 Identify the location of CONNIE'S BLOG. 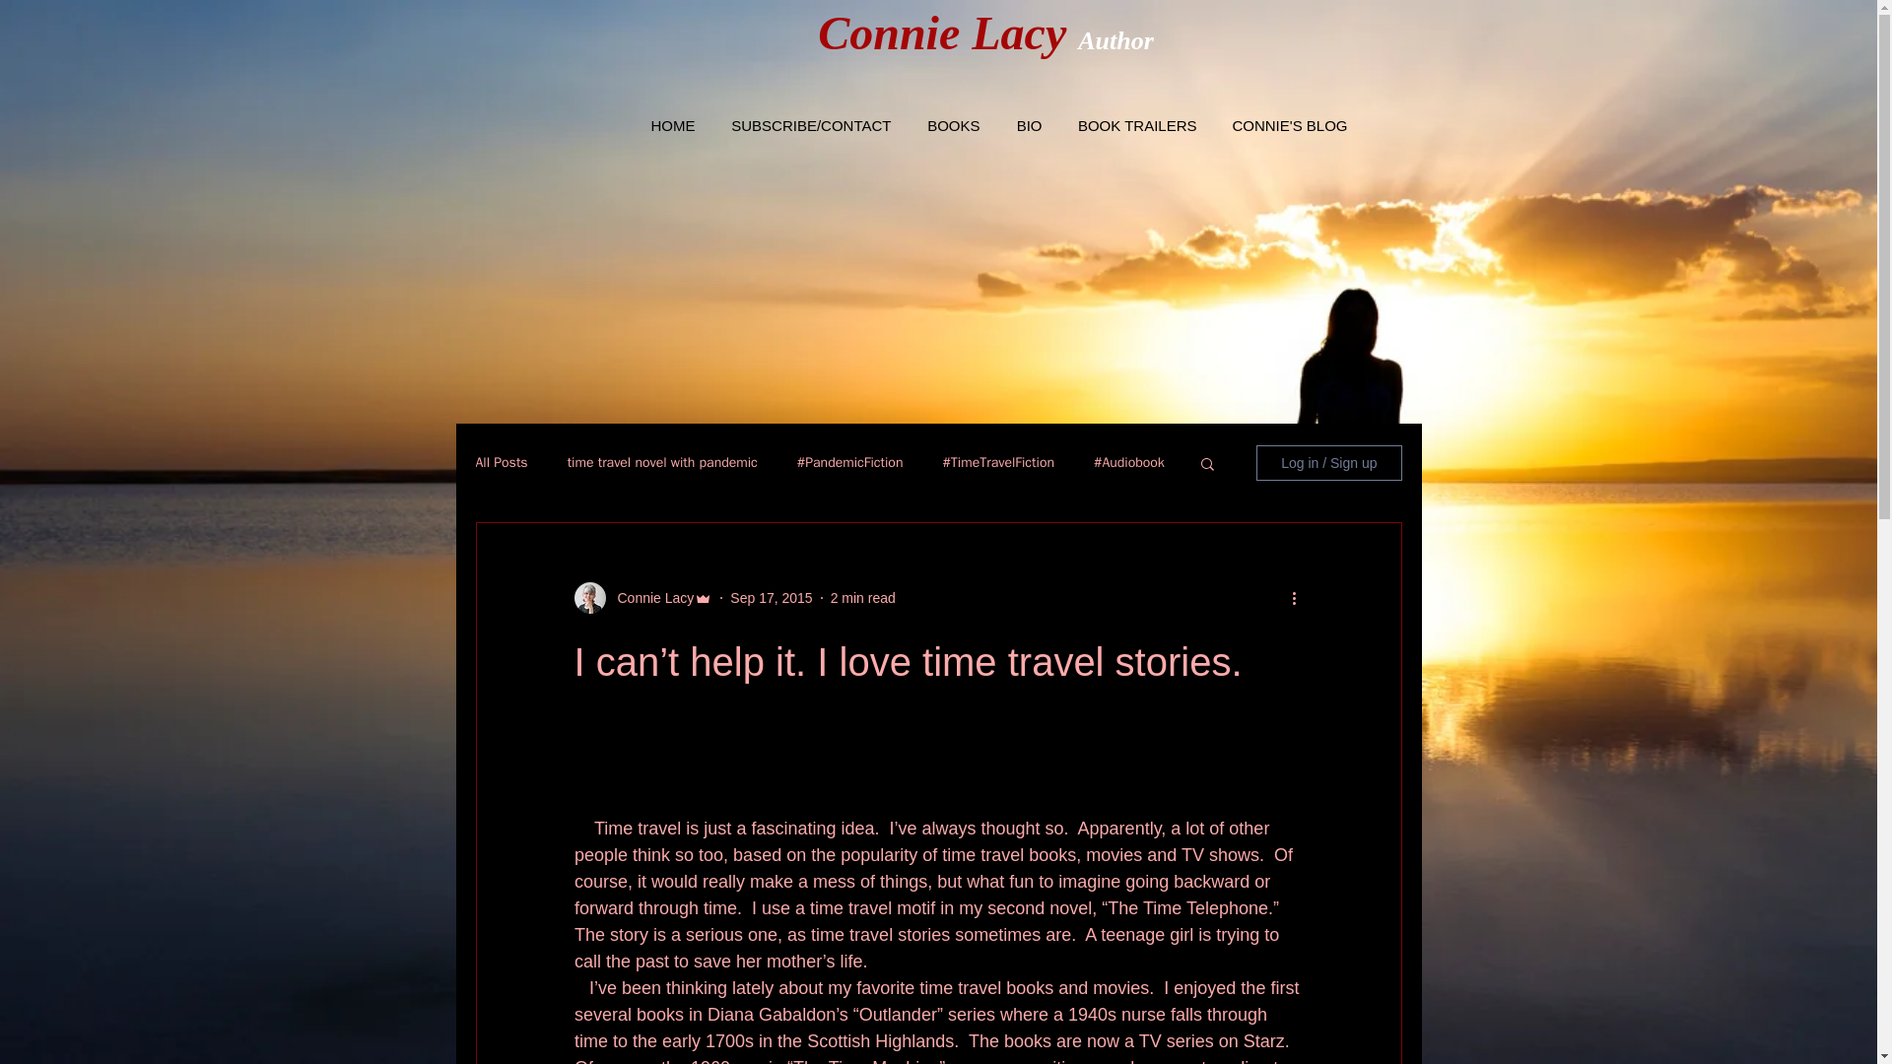
(1283, 126).